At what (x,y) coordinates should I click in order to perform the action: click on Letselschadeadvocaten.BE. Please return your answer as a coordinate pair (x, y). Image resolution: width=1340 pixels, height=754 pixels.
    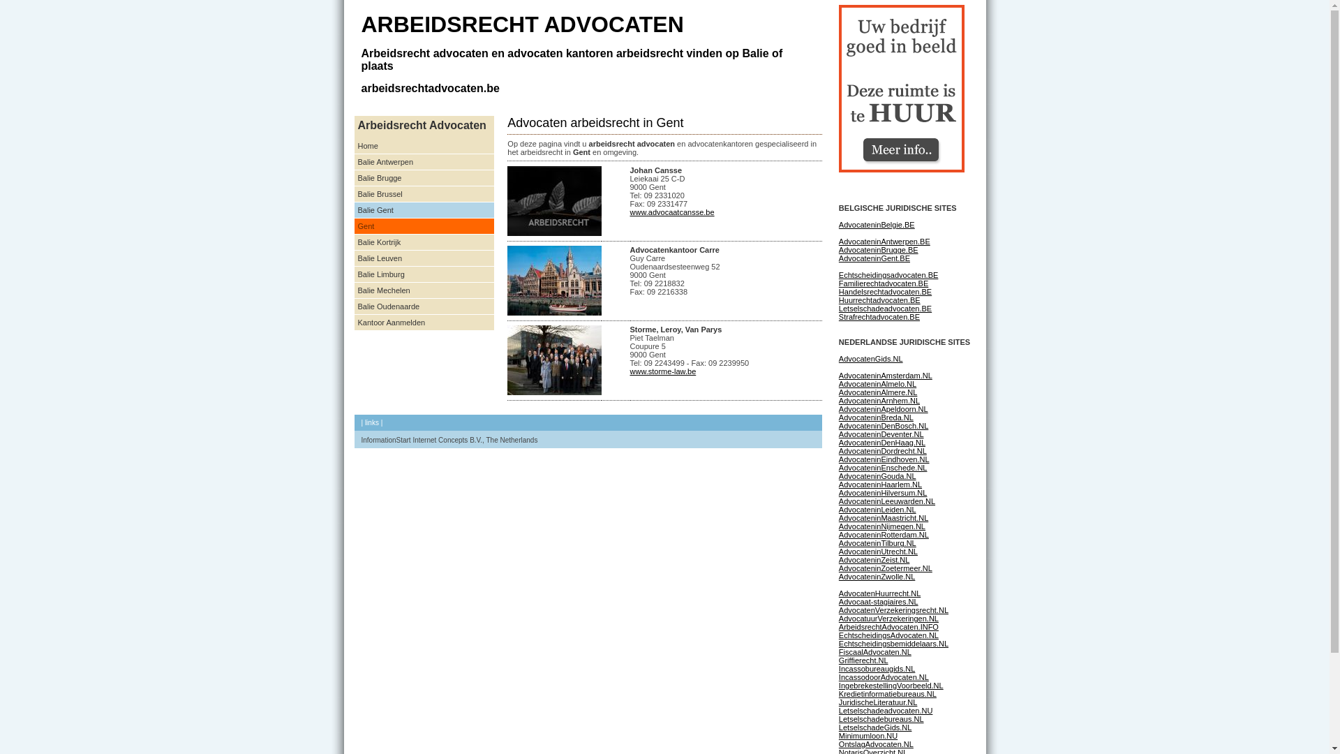
    Looking at the image, I should click on (885, 309).